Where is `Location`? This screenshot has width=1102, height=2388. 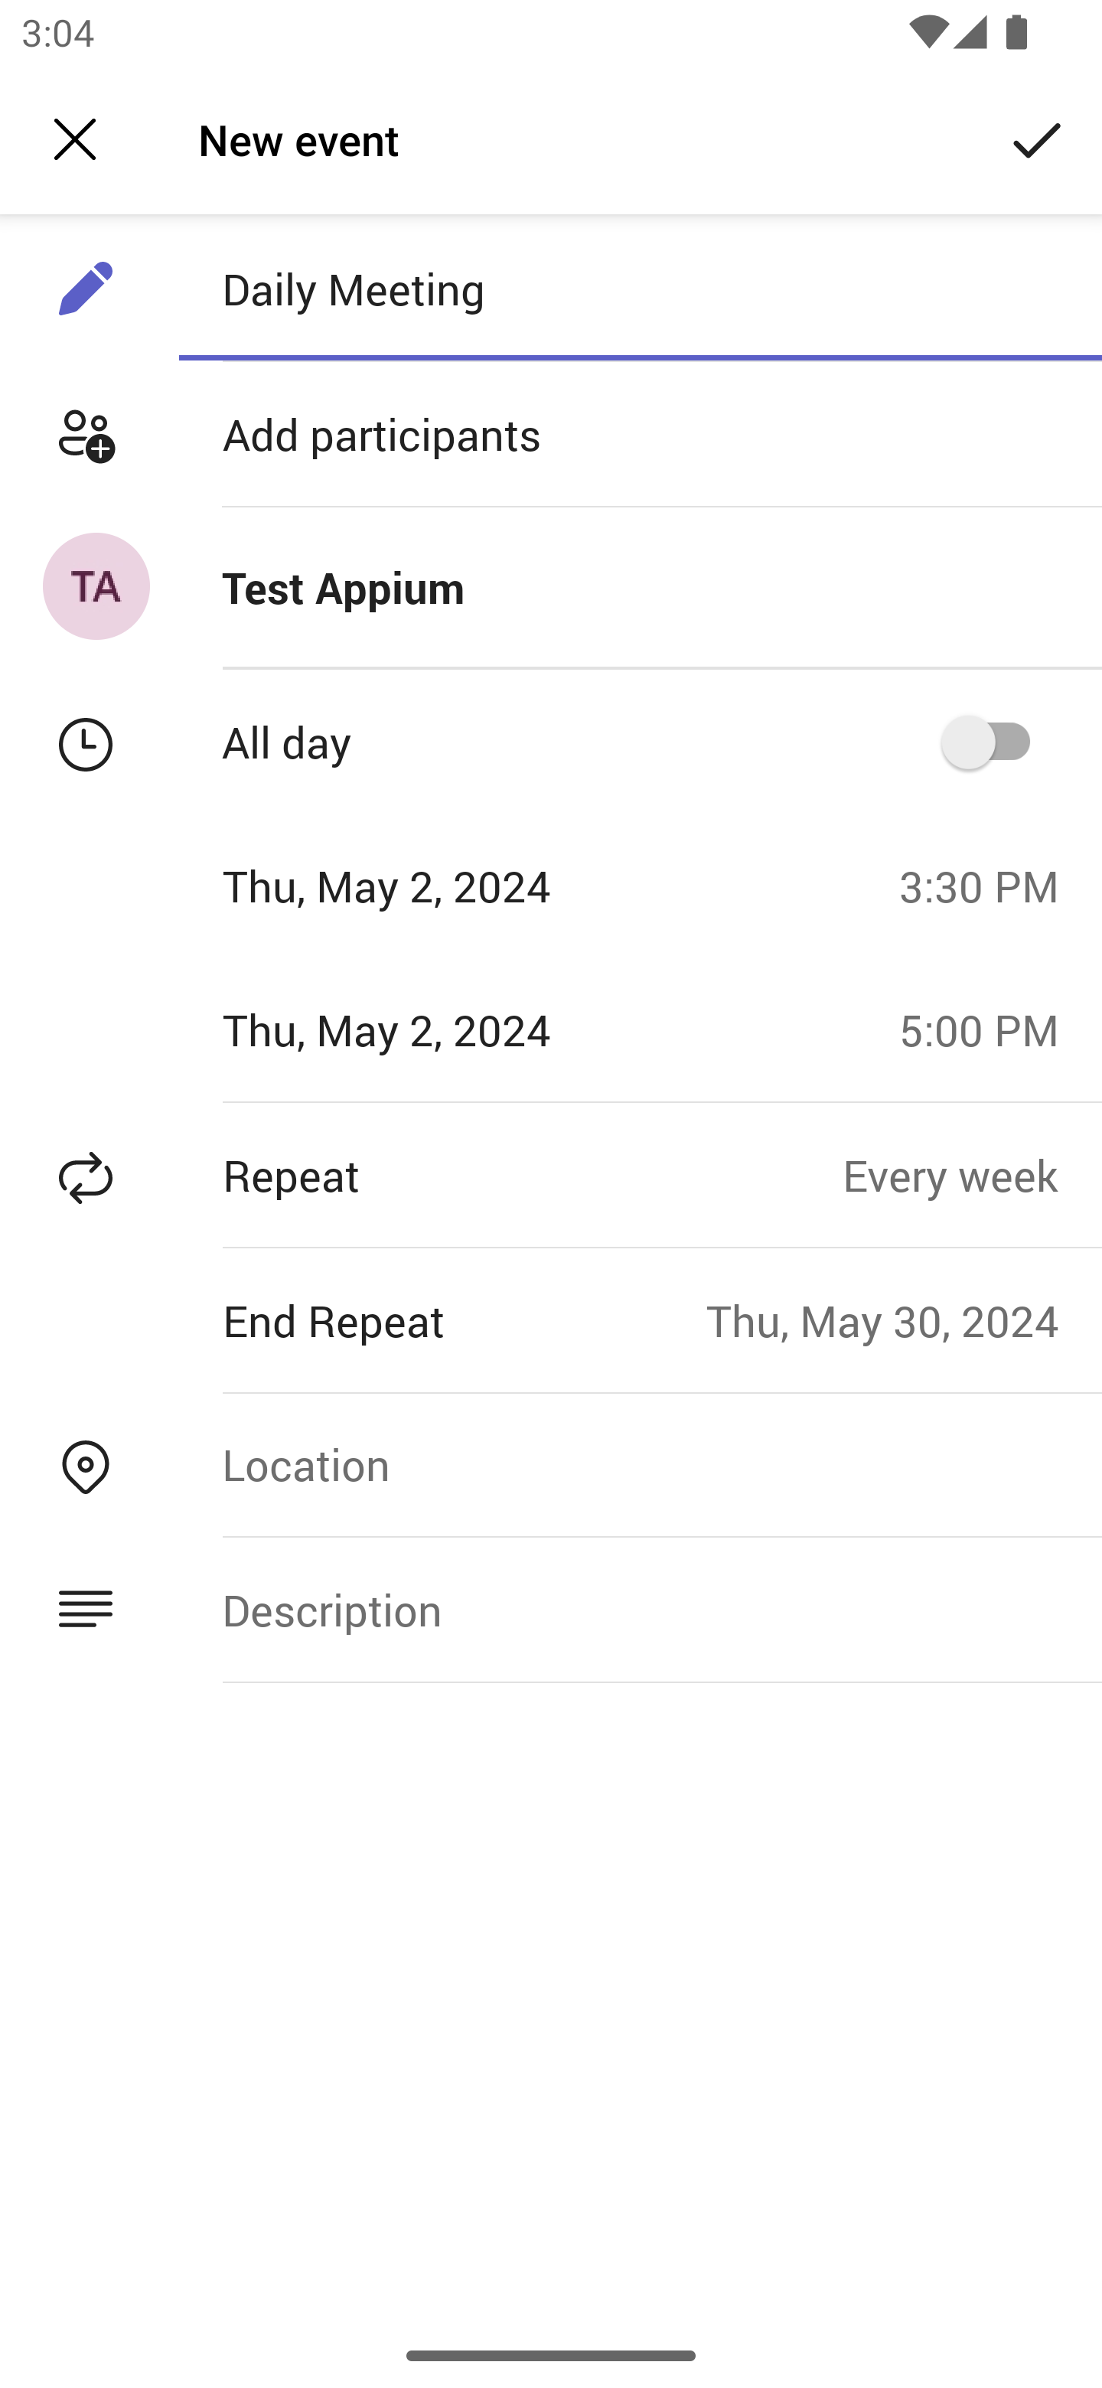 Location is located at coordinates (640, 1463).